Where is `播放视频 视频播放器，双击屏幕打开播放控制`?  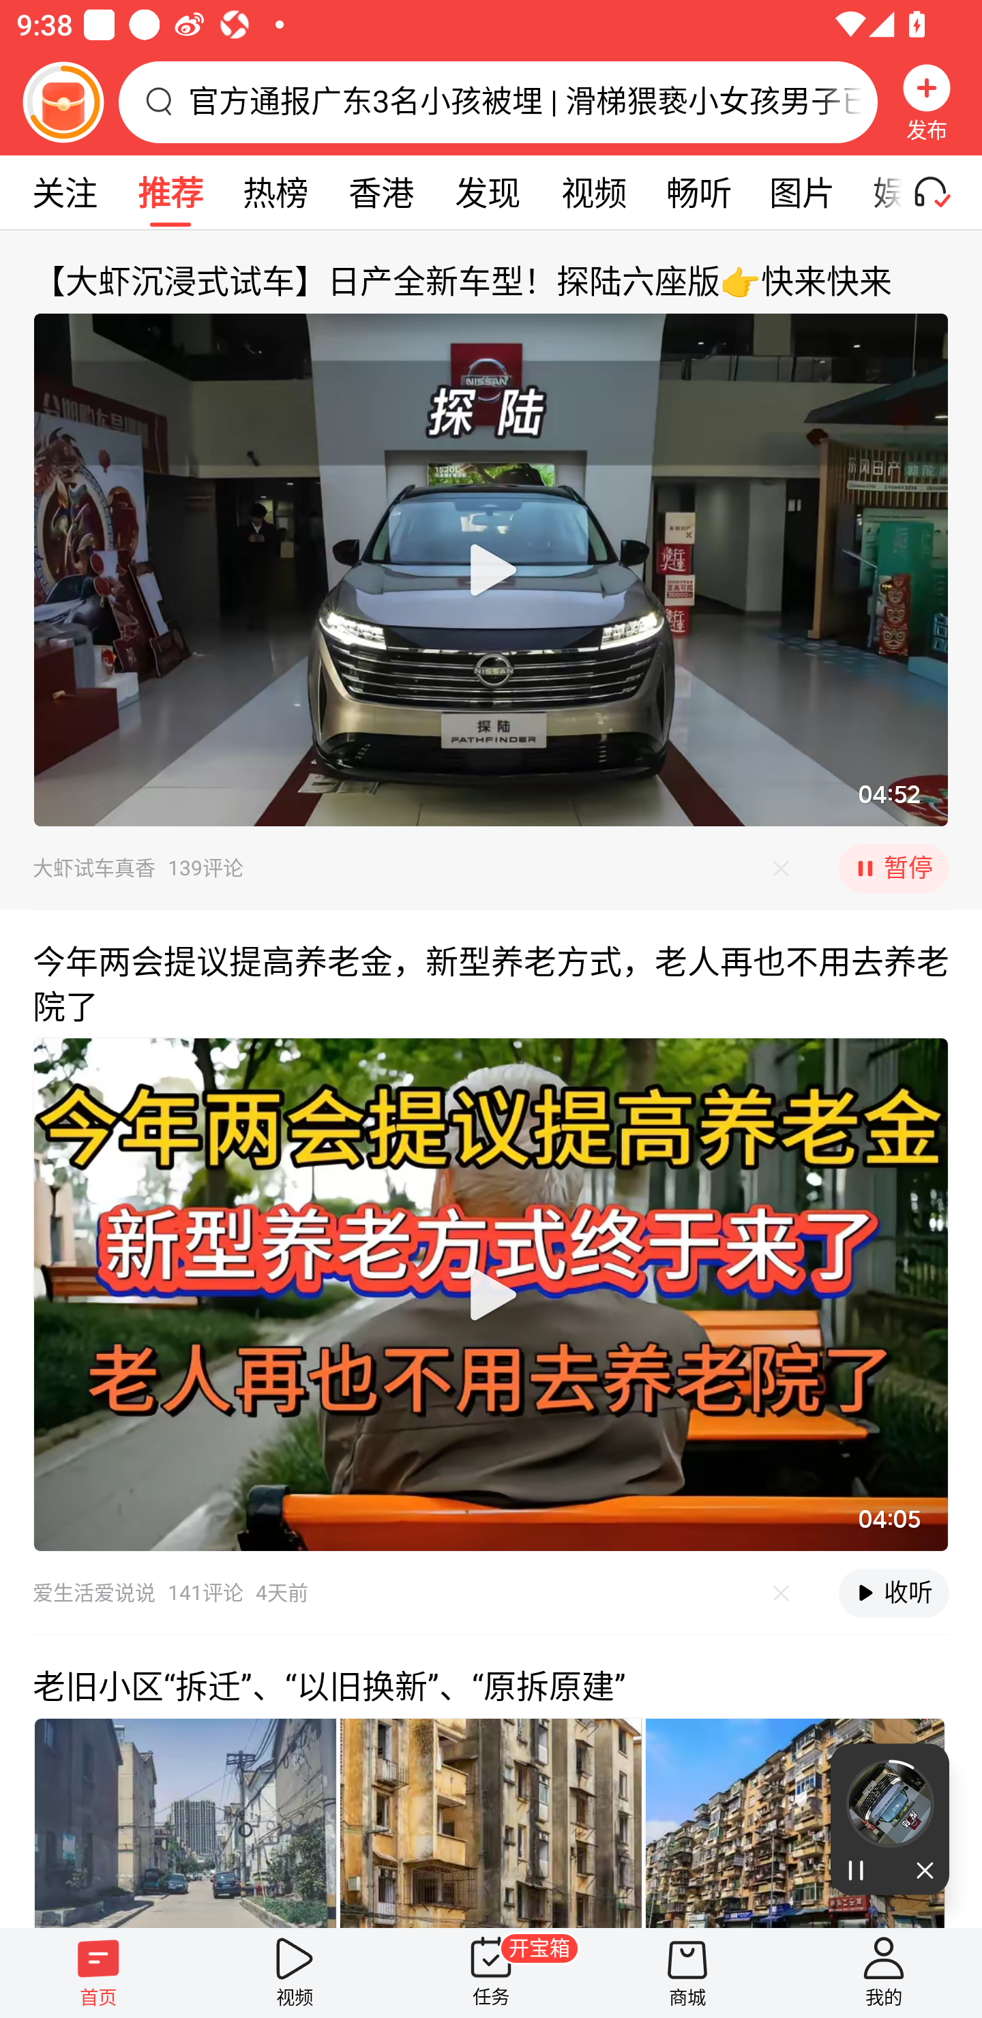 播放视频 视频播放器，双击屏幕打开播放控制 is located at coordinates (491, 1294).